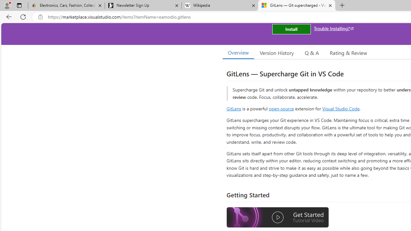 The height and width of the screenshot is (231, 411). Describe the element at coordinates (277, 53) in the screenshot. I see `Version History` at that location.